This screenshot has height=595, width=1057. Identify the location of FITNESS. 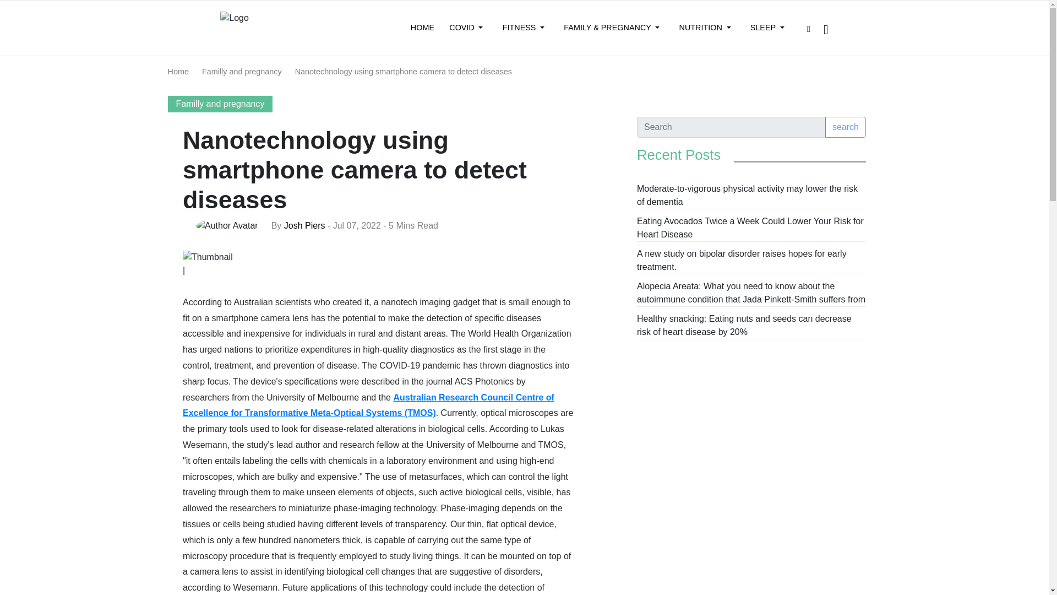
(523, 28).